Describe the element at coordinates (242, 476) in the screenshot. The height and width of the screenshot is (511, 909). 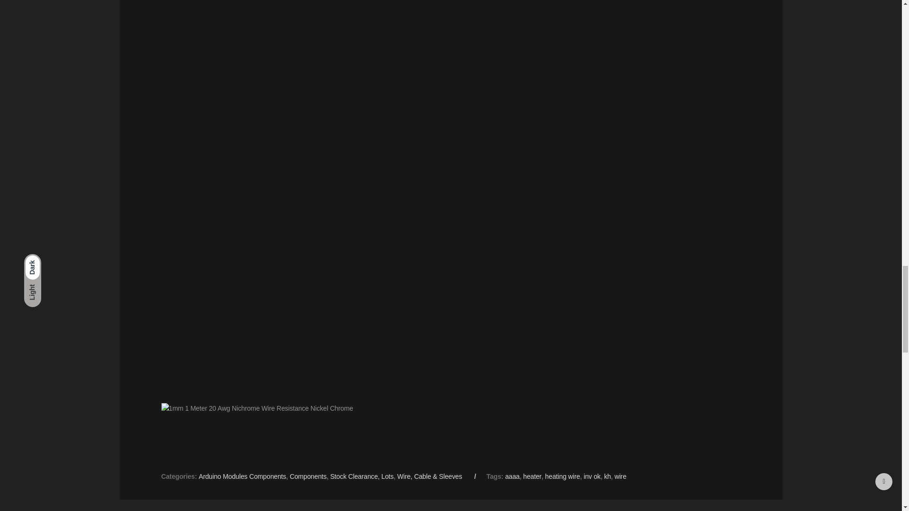
I see `Arduino Modules Components` at that location.